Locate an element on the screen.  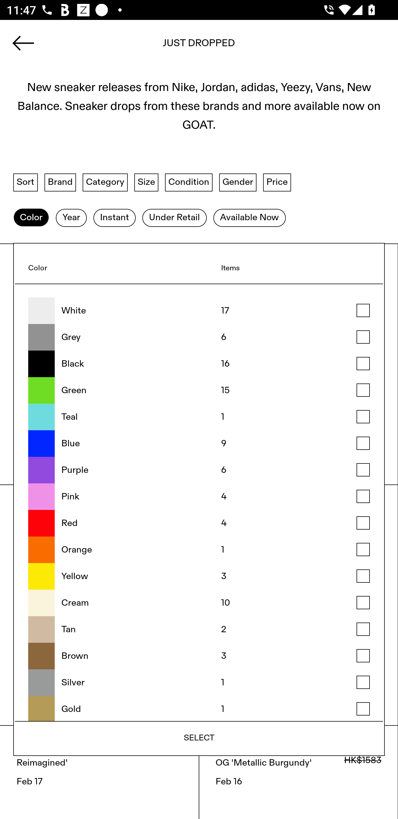
Black 16 is located at coordinates (199, 364).